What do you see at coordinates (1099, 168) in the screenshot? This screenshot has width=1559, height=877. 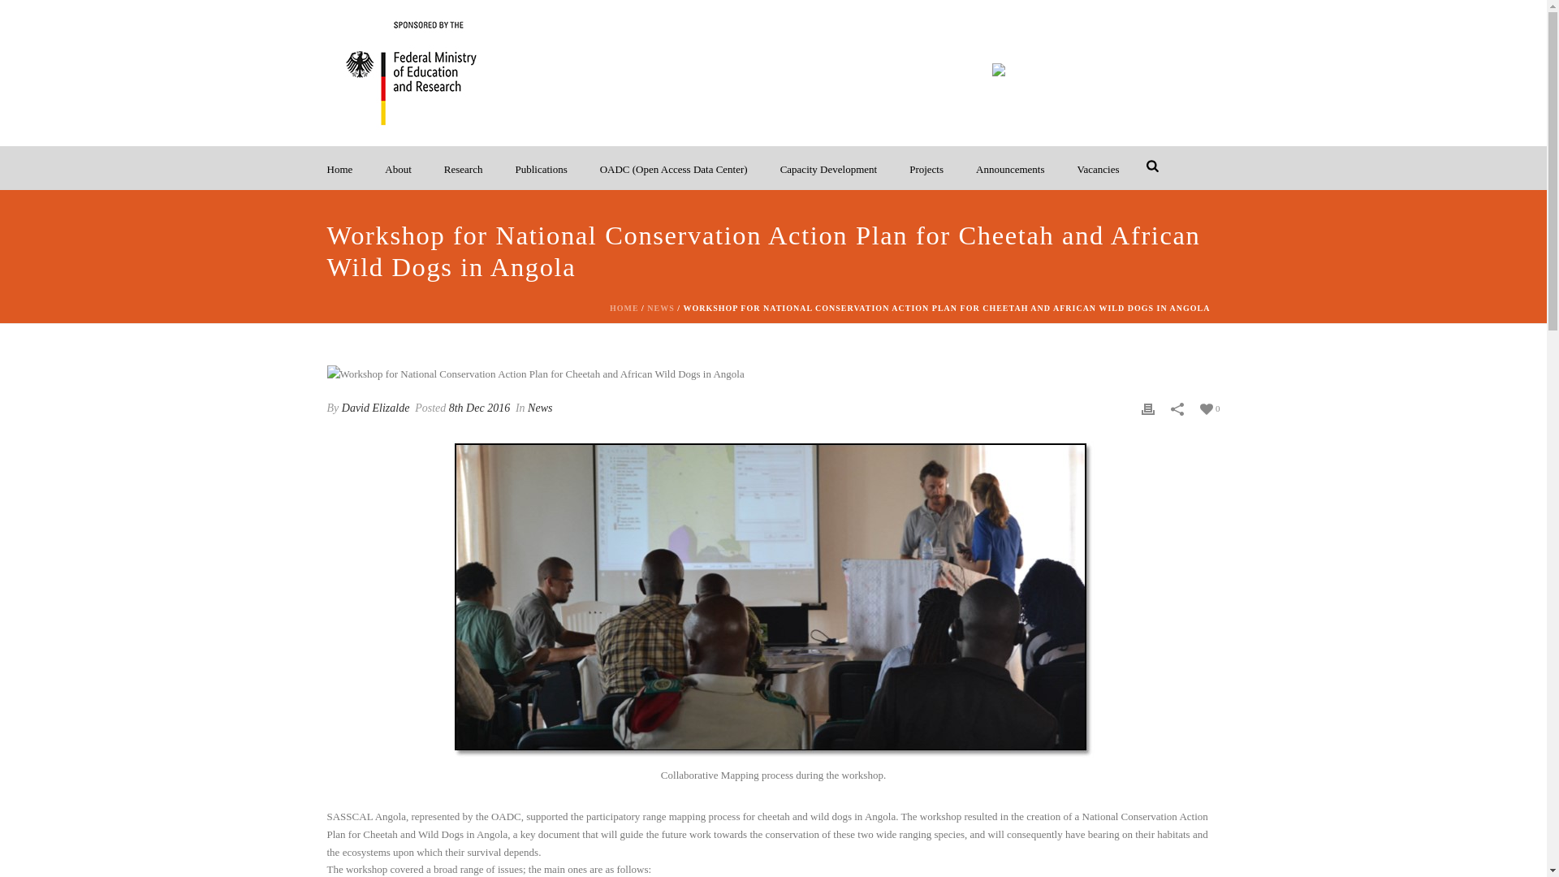 I see `Vacancies` at bounding box center [1099, 168].